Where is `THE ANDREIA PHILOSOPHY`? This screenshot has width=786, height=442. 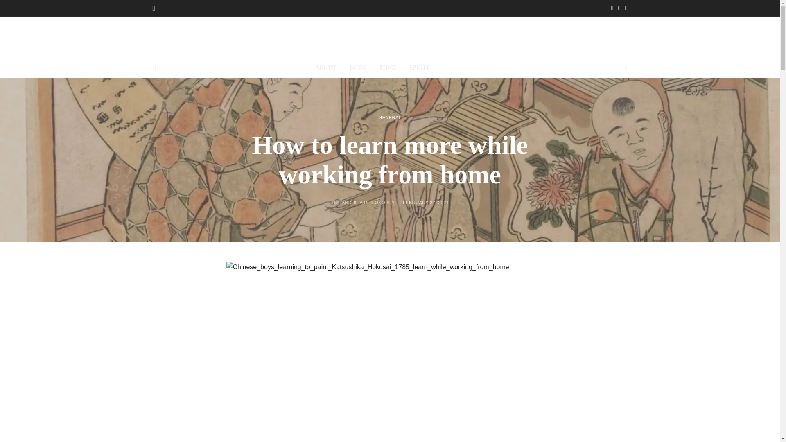 THE ANDREIA PHILOSOPHY is located at coordinates (389, 37).